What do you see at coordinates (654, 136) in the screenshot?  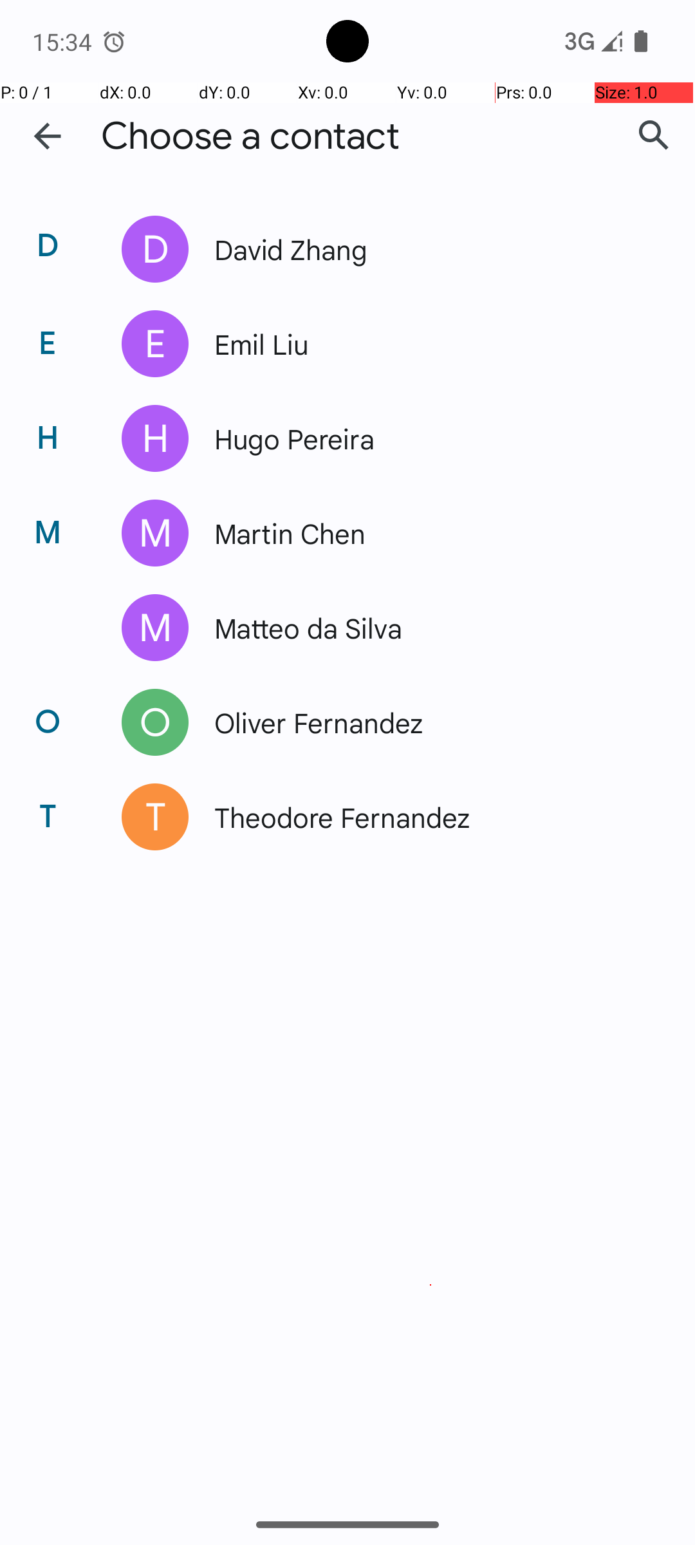 I see `Search contacts` at bounding box center [654, 136].